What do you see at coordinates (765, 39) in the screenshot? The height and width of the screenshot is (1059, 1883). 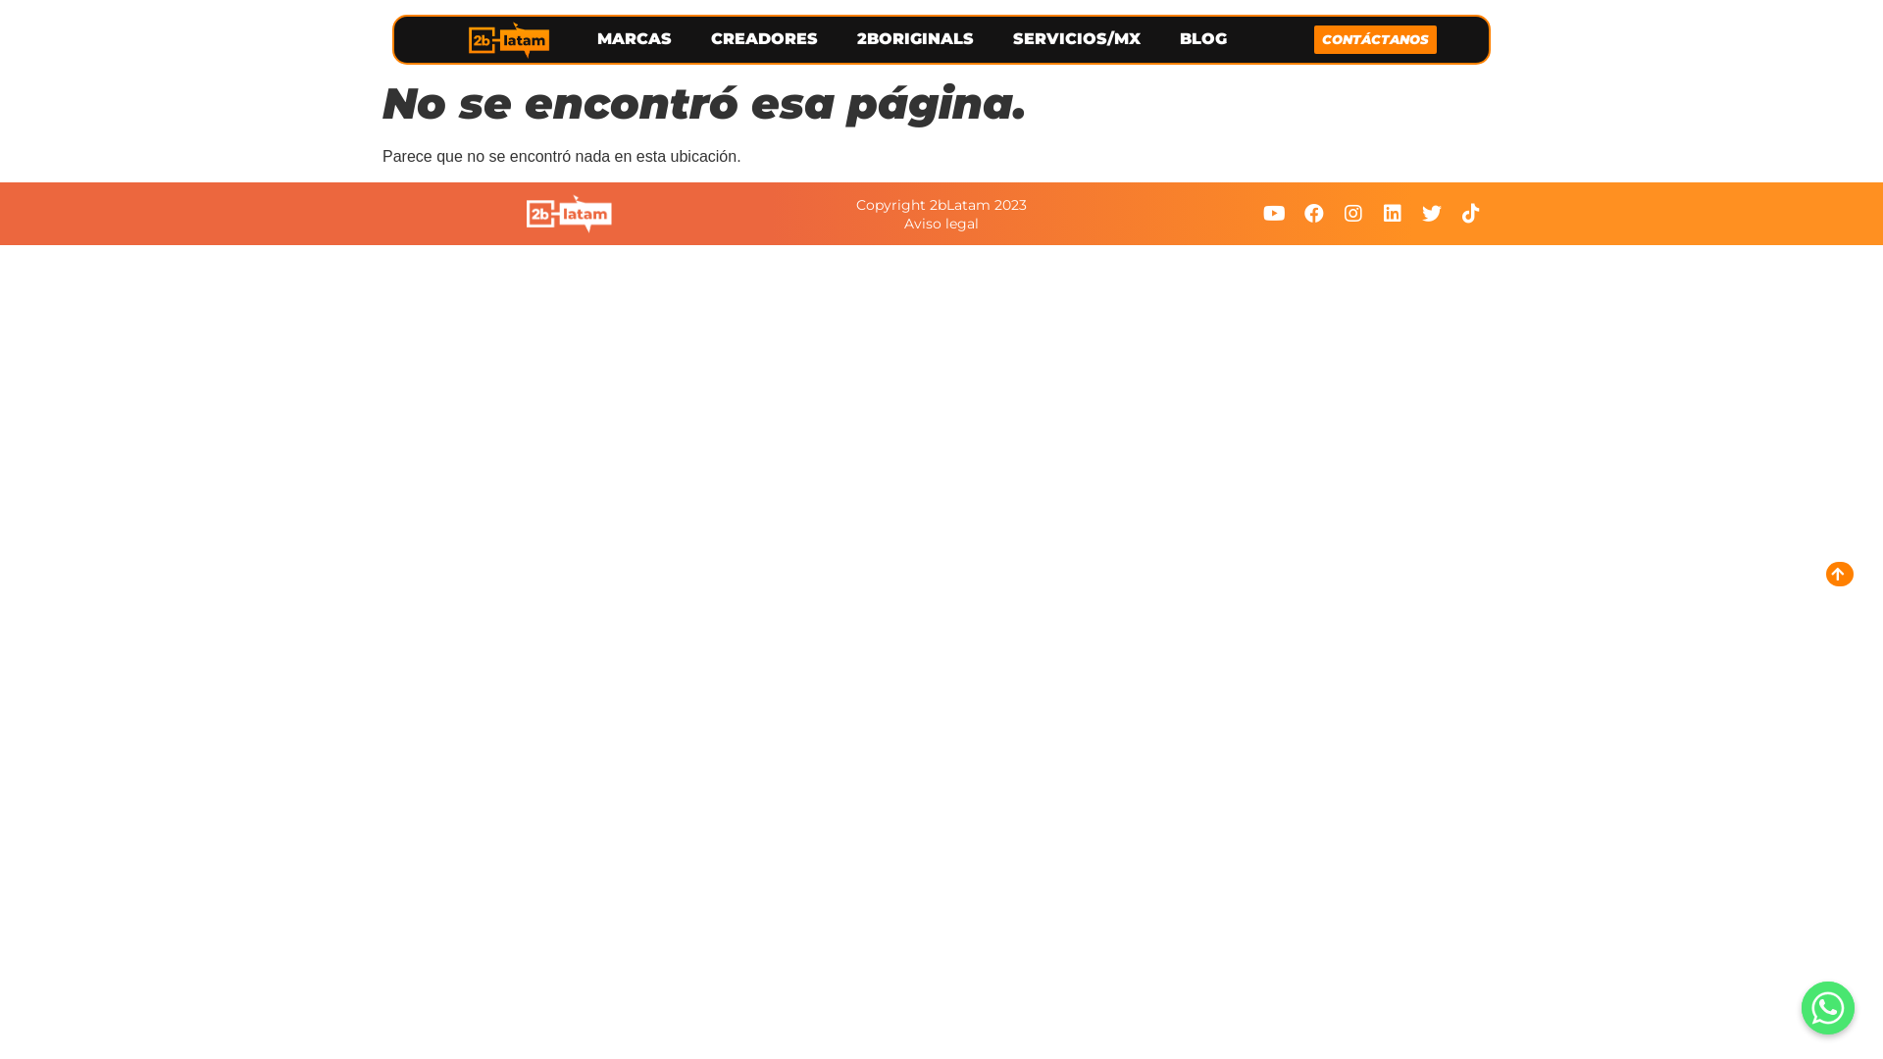 I see `CREADORES` at bounding box center [765, 39].